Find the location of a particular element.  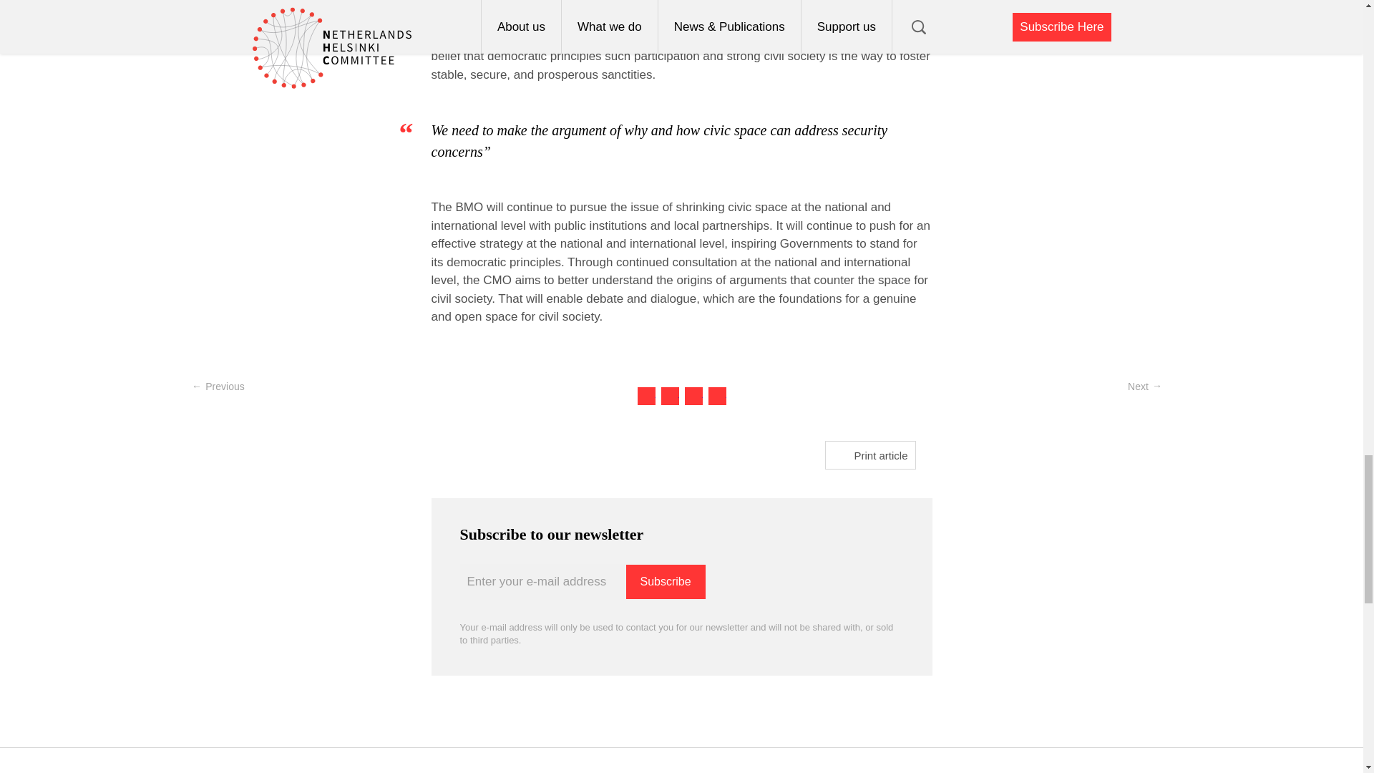

Share this article on Twitter is located at coordinates (645, 396).